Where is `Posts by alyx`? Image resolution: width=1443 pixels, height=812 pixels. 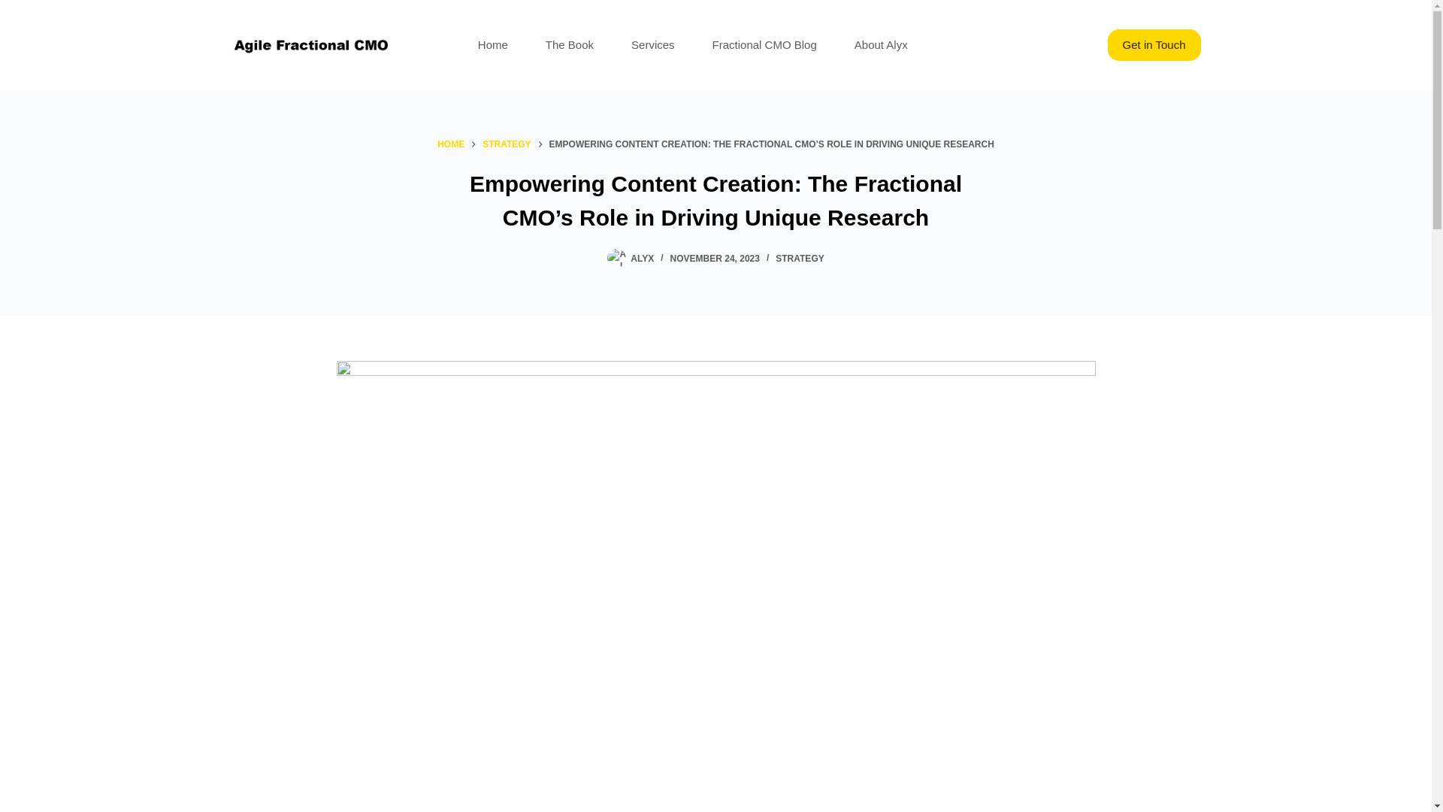
Posts by alyx is located at coordinates (642, 259).